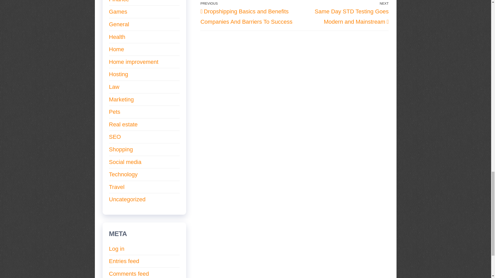  I want to click on Shopping, so click(121, 149).